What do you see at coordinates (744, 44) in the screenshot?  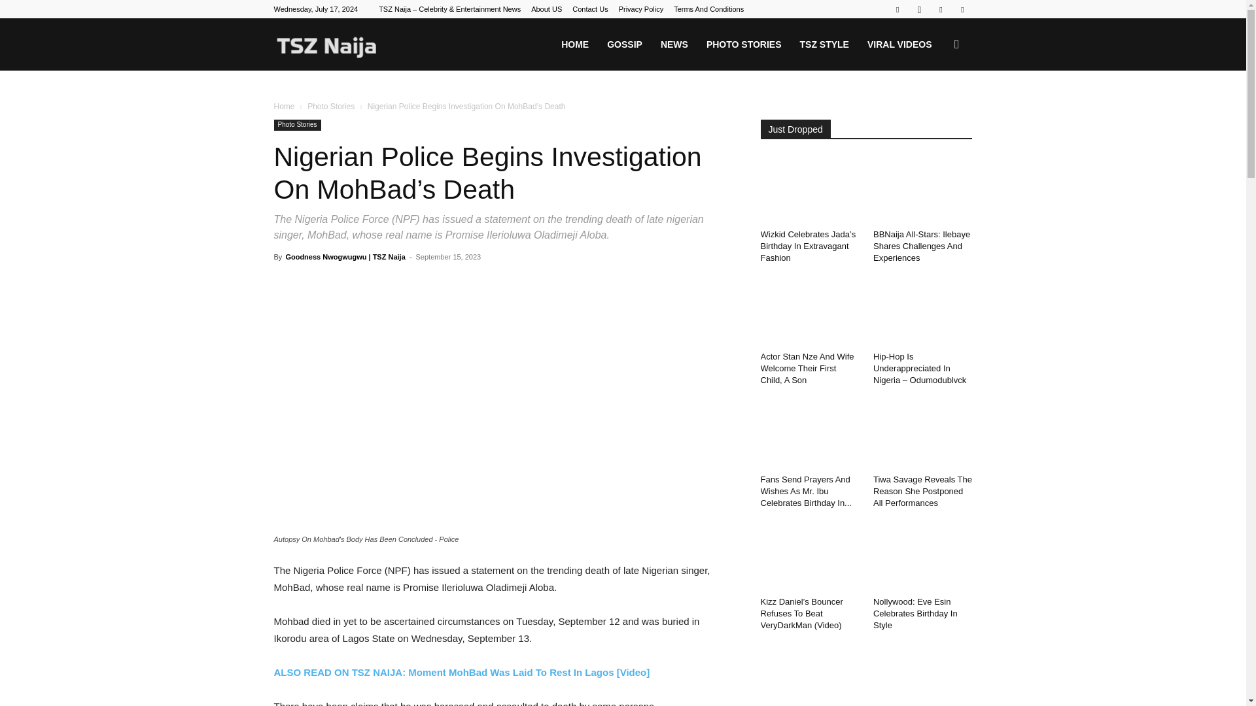 I see `PHOTO STORIES` at bounding box center [744, 44].